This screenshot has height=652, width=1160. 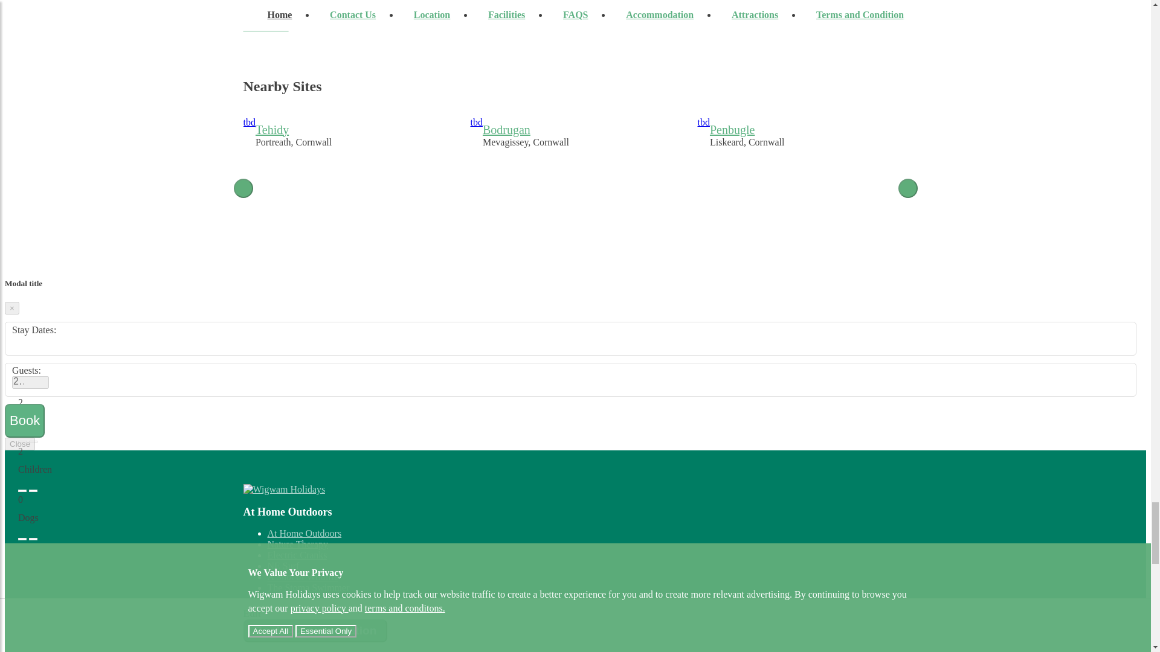 I want to click on Liskeard, Cornwall, so click(x=804, y=191).